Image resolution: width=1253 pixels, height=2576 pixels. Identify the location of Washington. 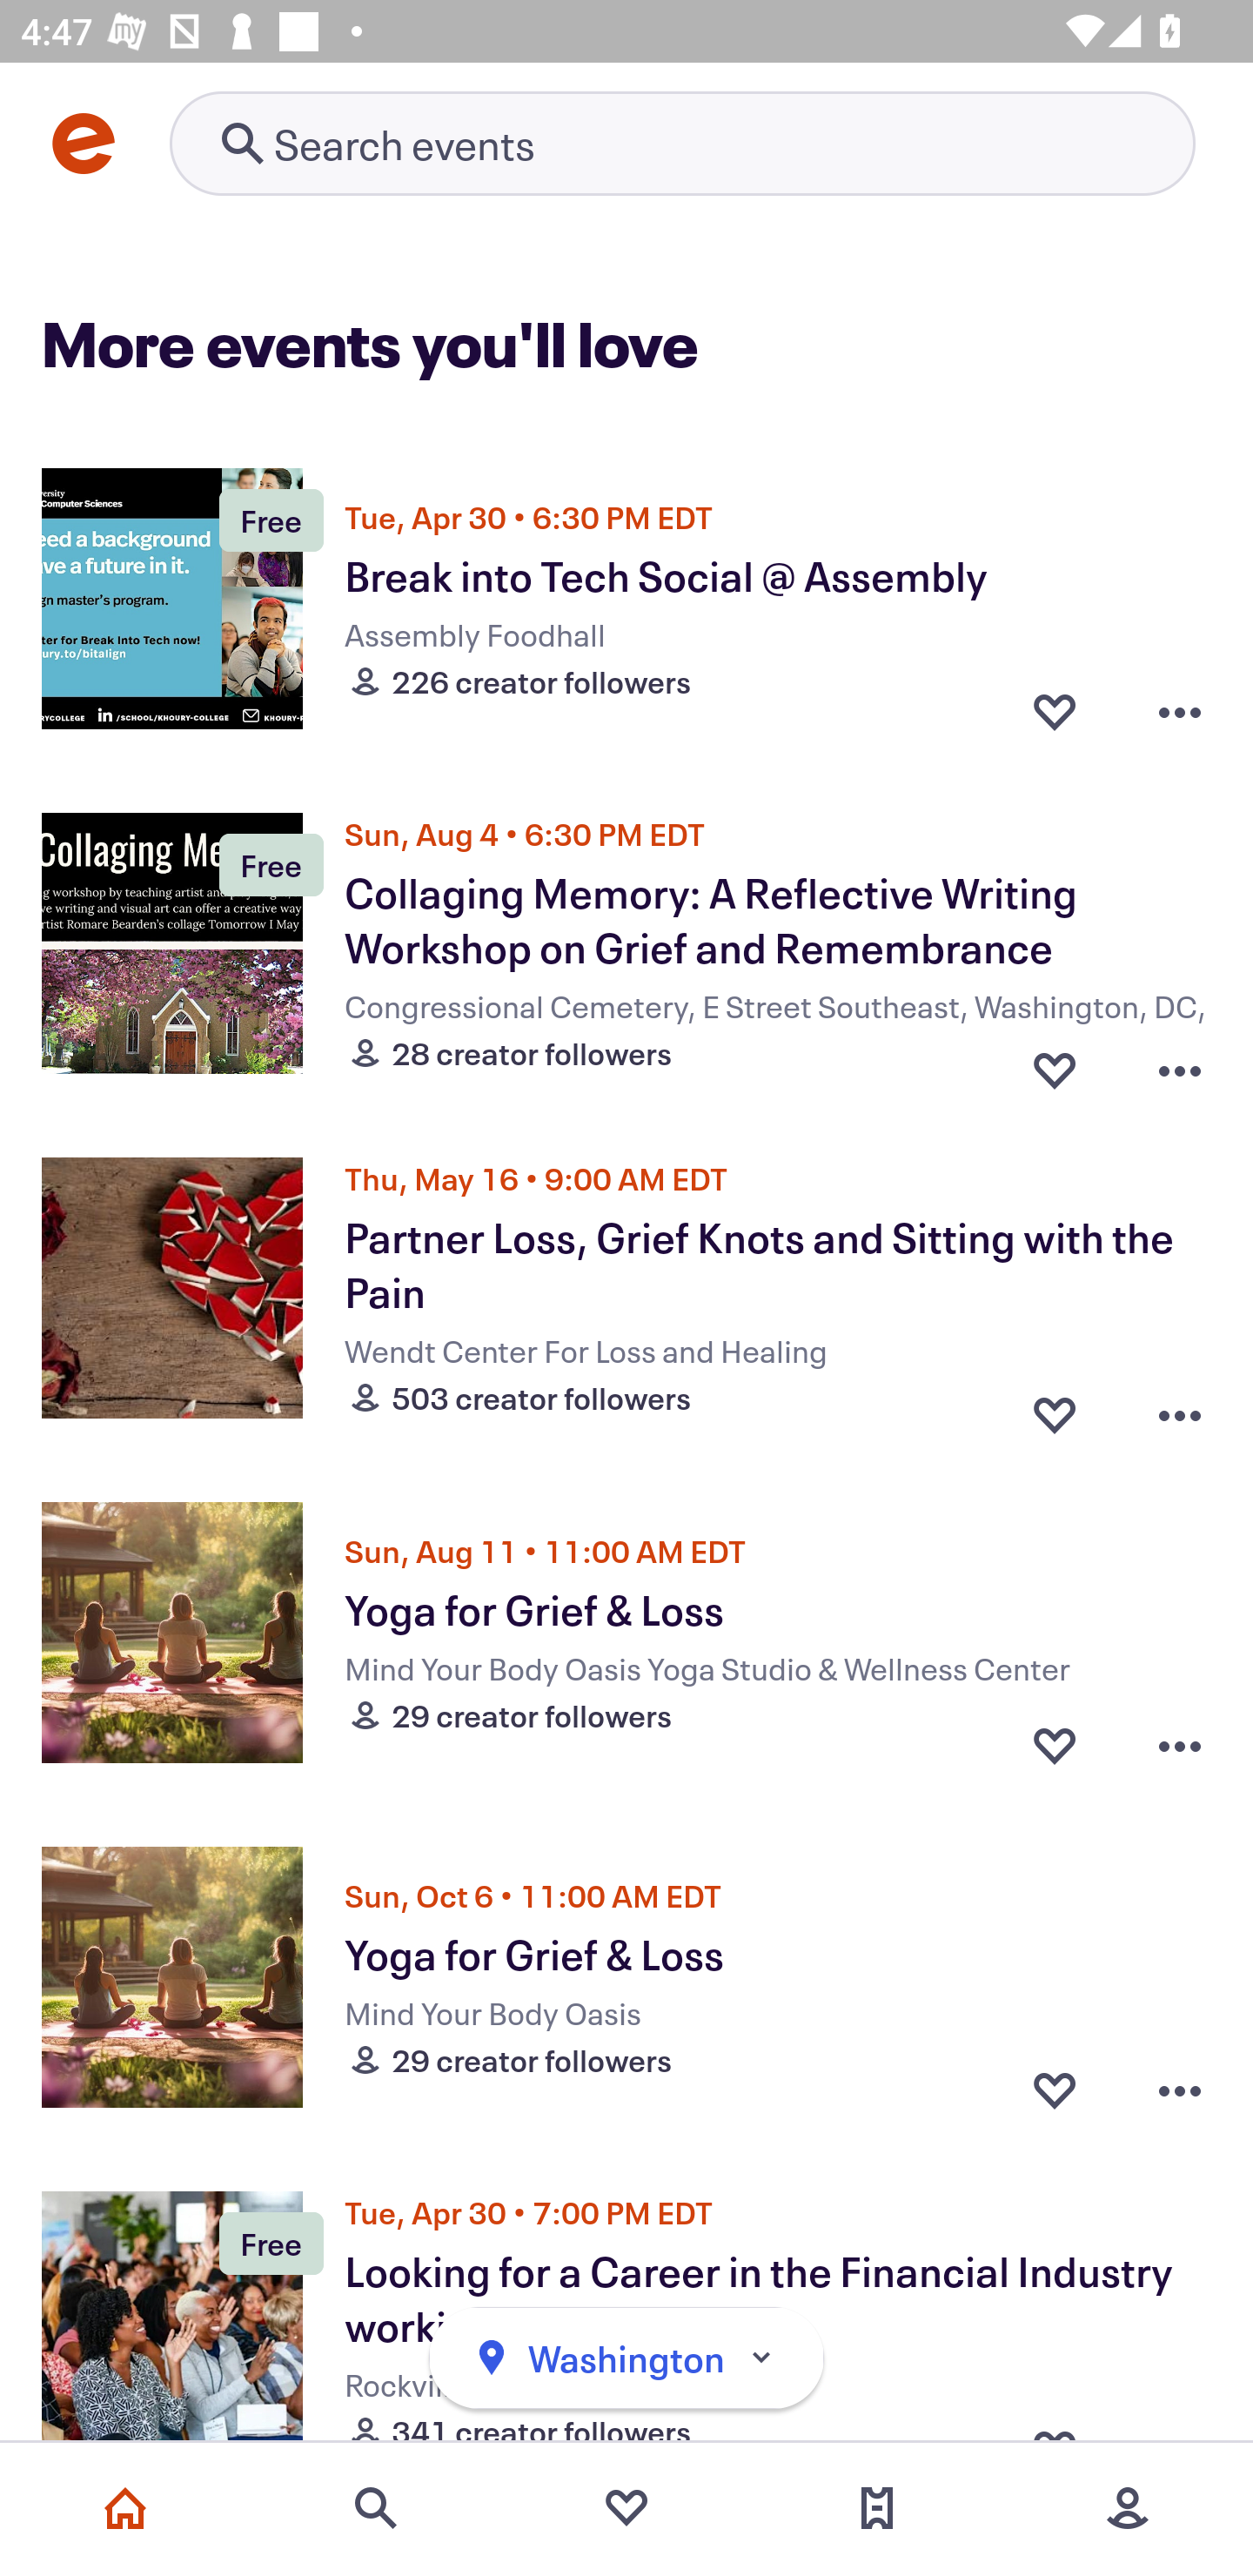
(626, 2358).